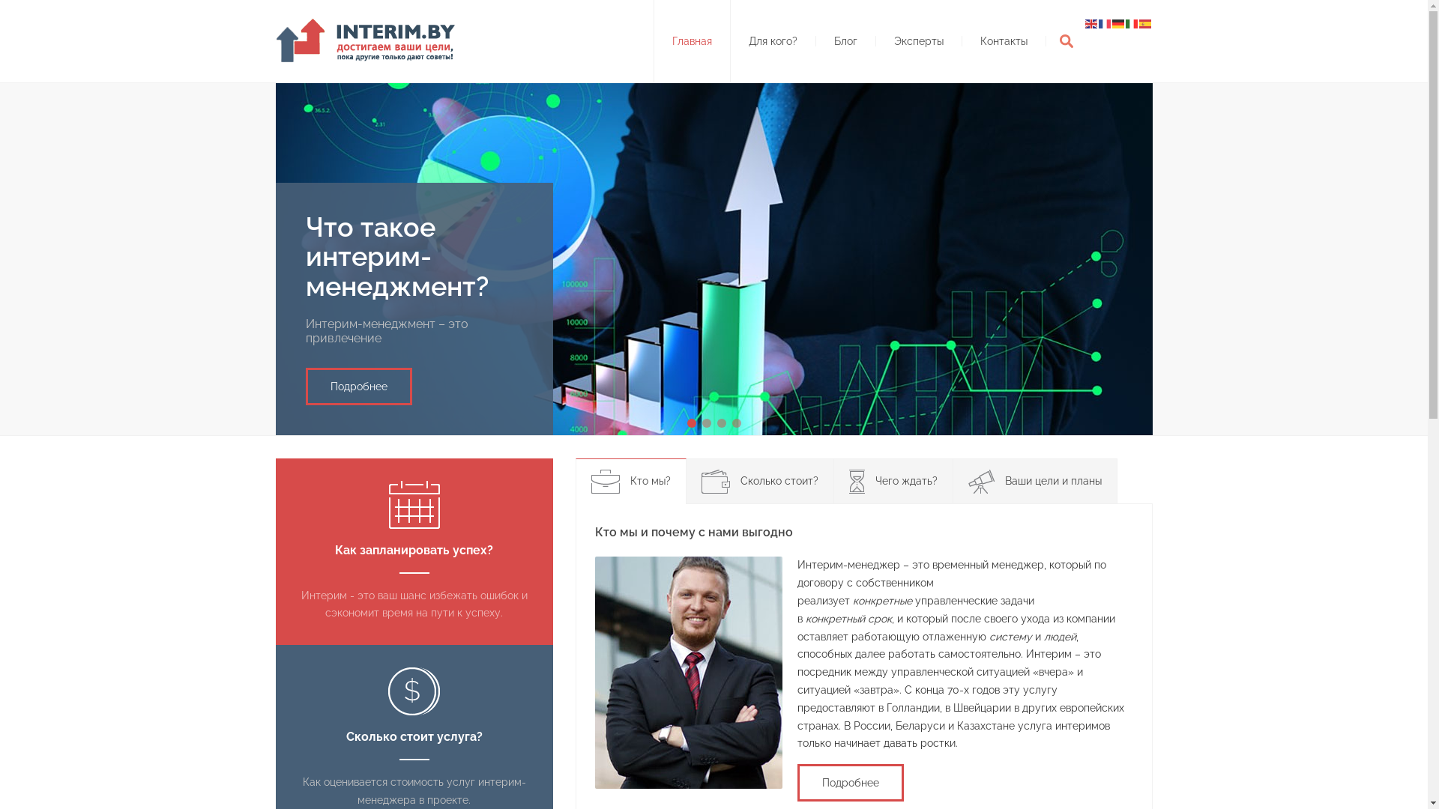 The width and height of the screenshot is (1439, 809). Describe the element at coordinates (1119, 22) in the screenshot. I see `German` at that location.